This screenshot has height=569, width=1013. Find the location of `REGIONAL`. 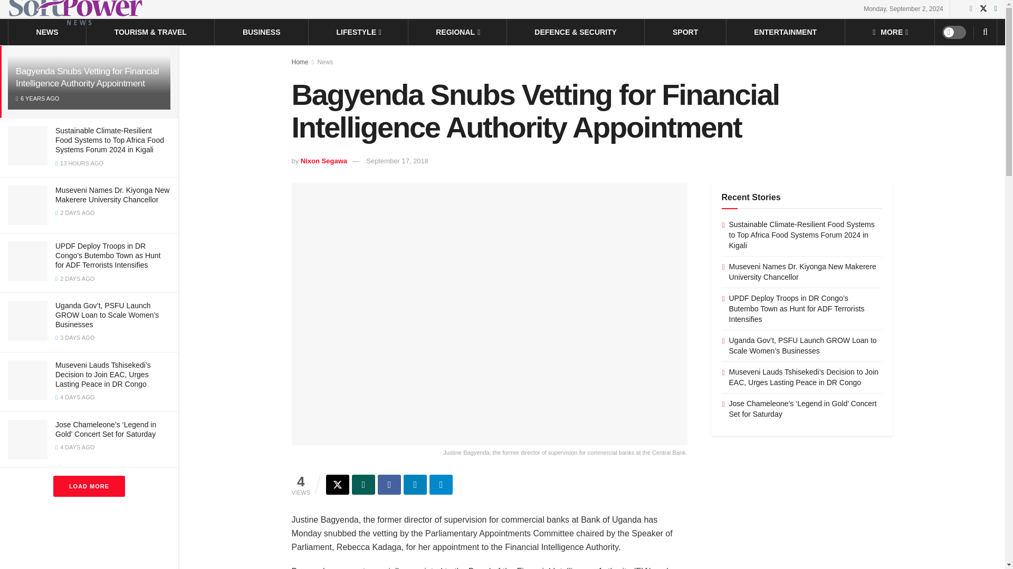

REGIONAL is located at coordinates (457, 32).